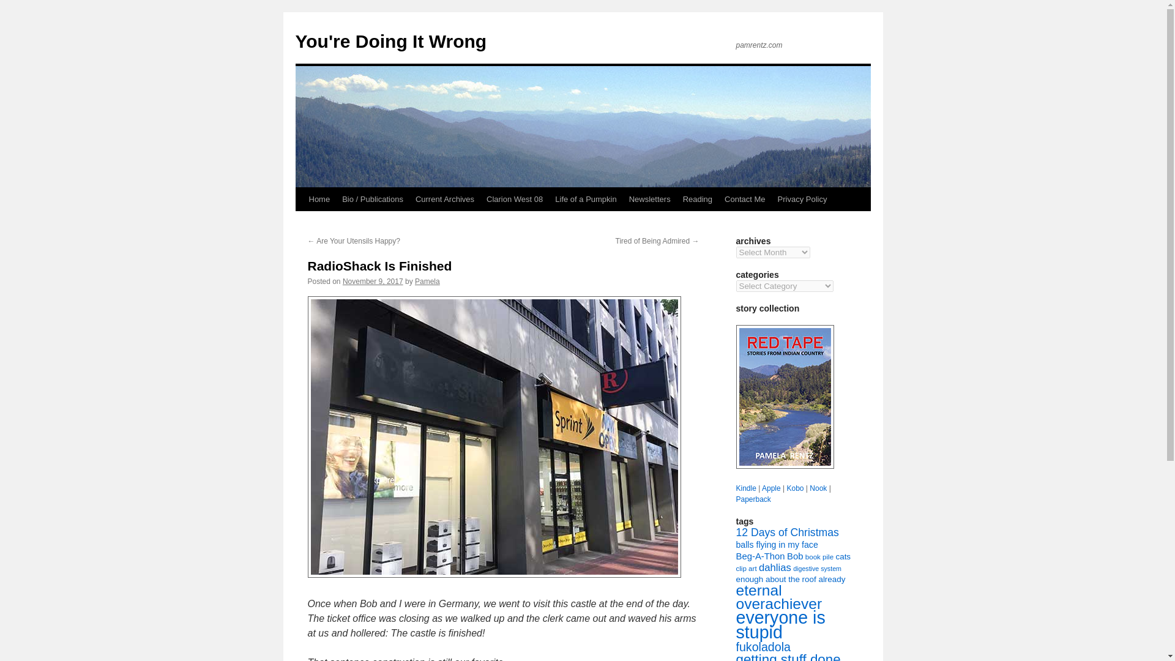  I want to click on Beg-A-Thon, so click(760, 556).